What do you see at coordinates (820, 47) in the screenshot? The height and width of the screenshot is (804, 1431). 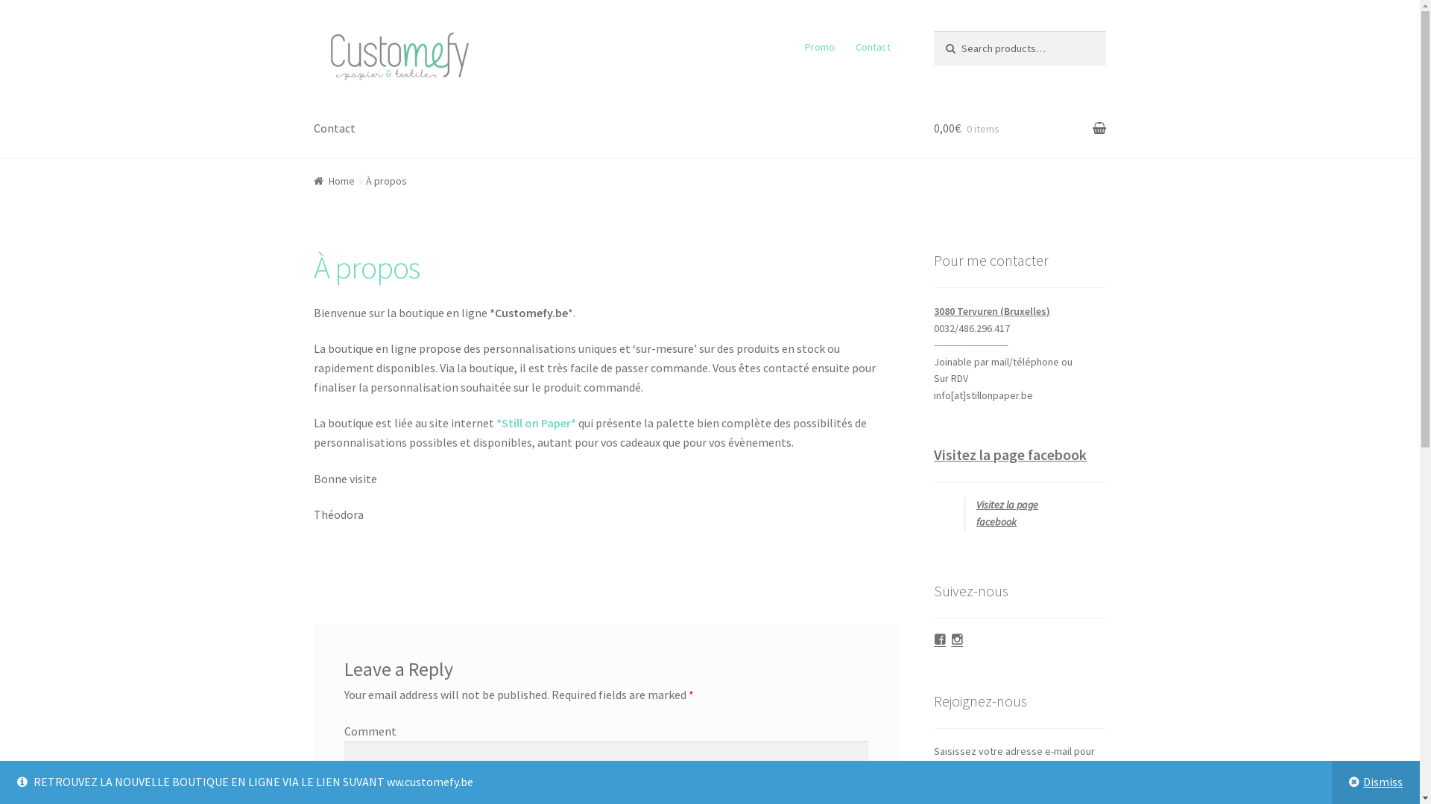 I see `Promo` at bounding box center [820, 47].